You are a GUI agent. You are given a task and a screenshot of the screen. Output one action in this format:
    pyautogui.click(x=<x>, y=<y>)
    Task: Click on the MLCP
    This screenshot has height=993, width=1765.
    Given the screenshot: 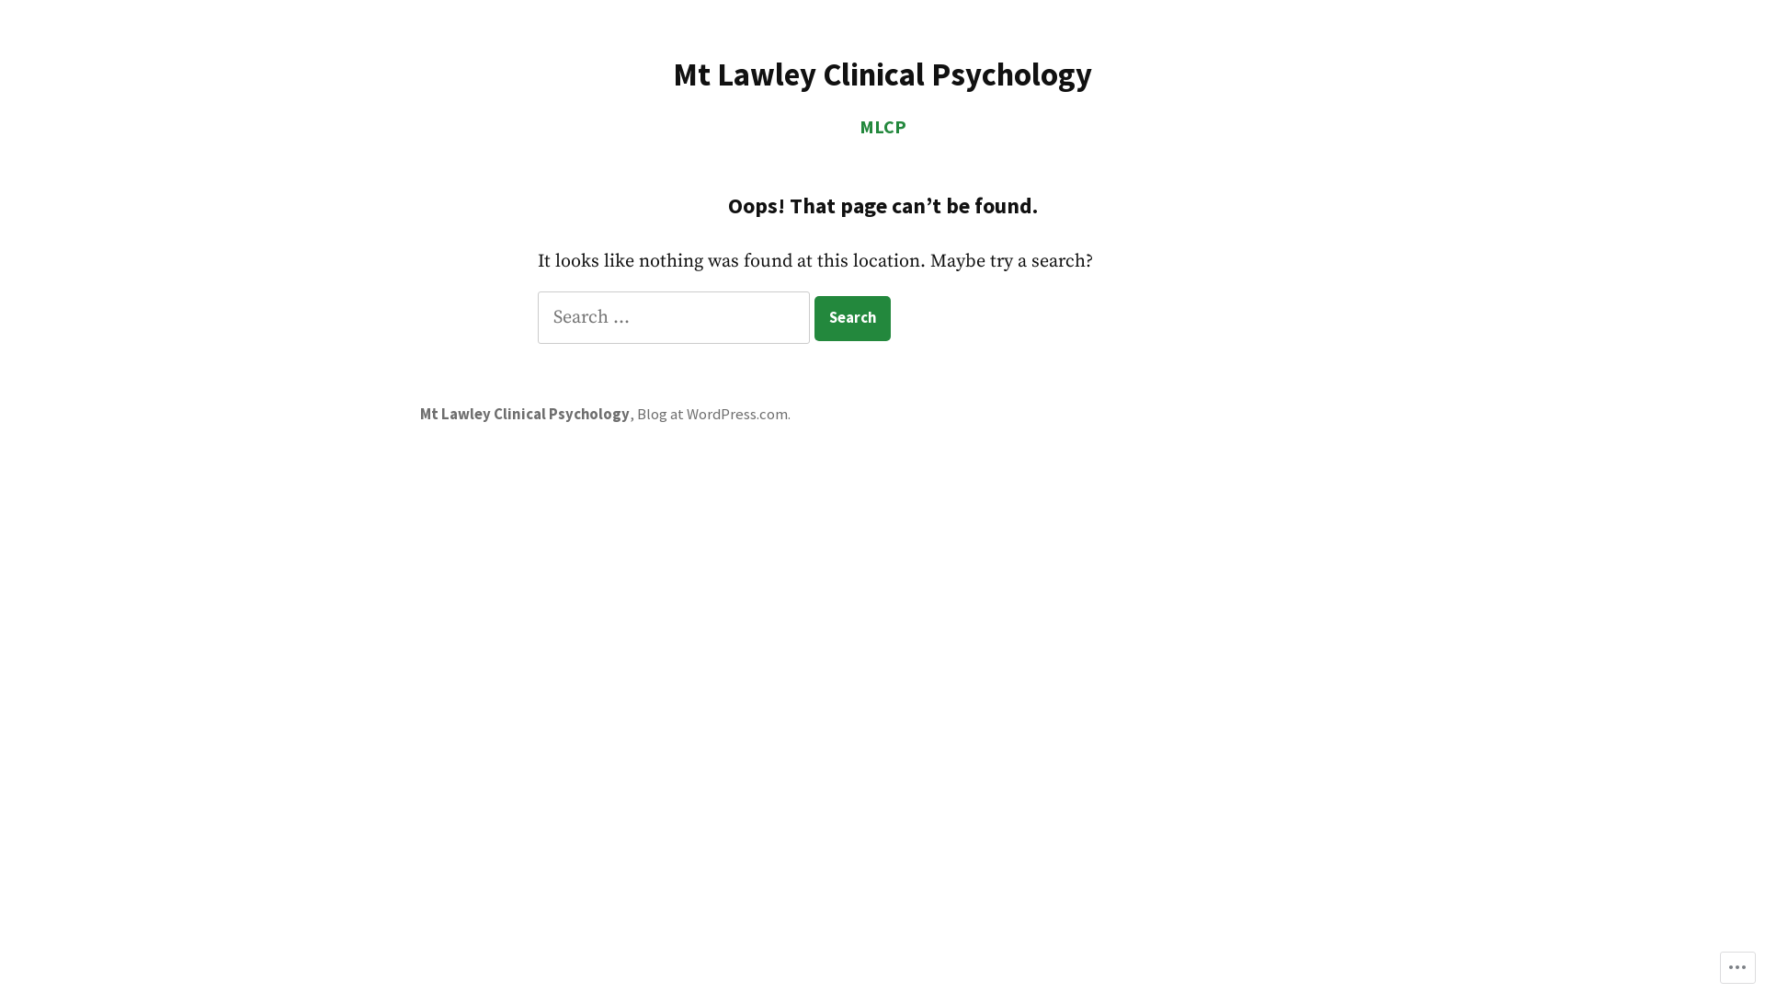 What is the action you would take?
    pyautogui.click(x=882, y=127)
    